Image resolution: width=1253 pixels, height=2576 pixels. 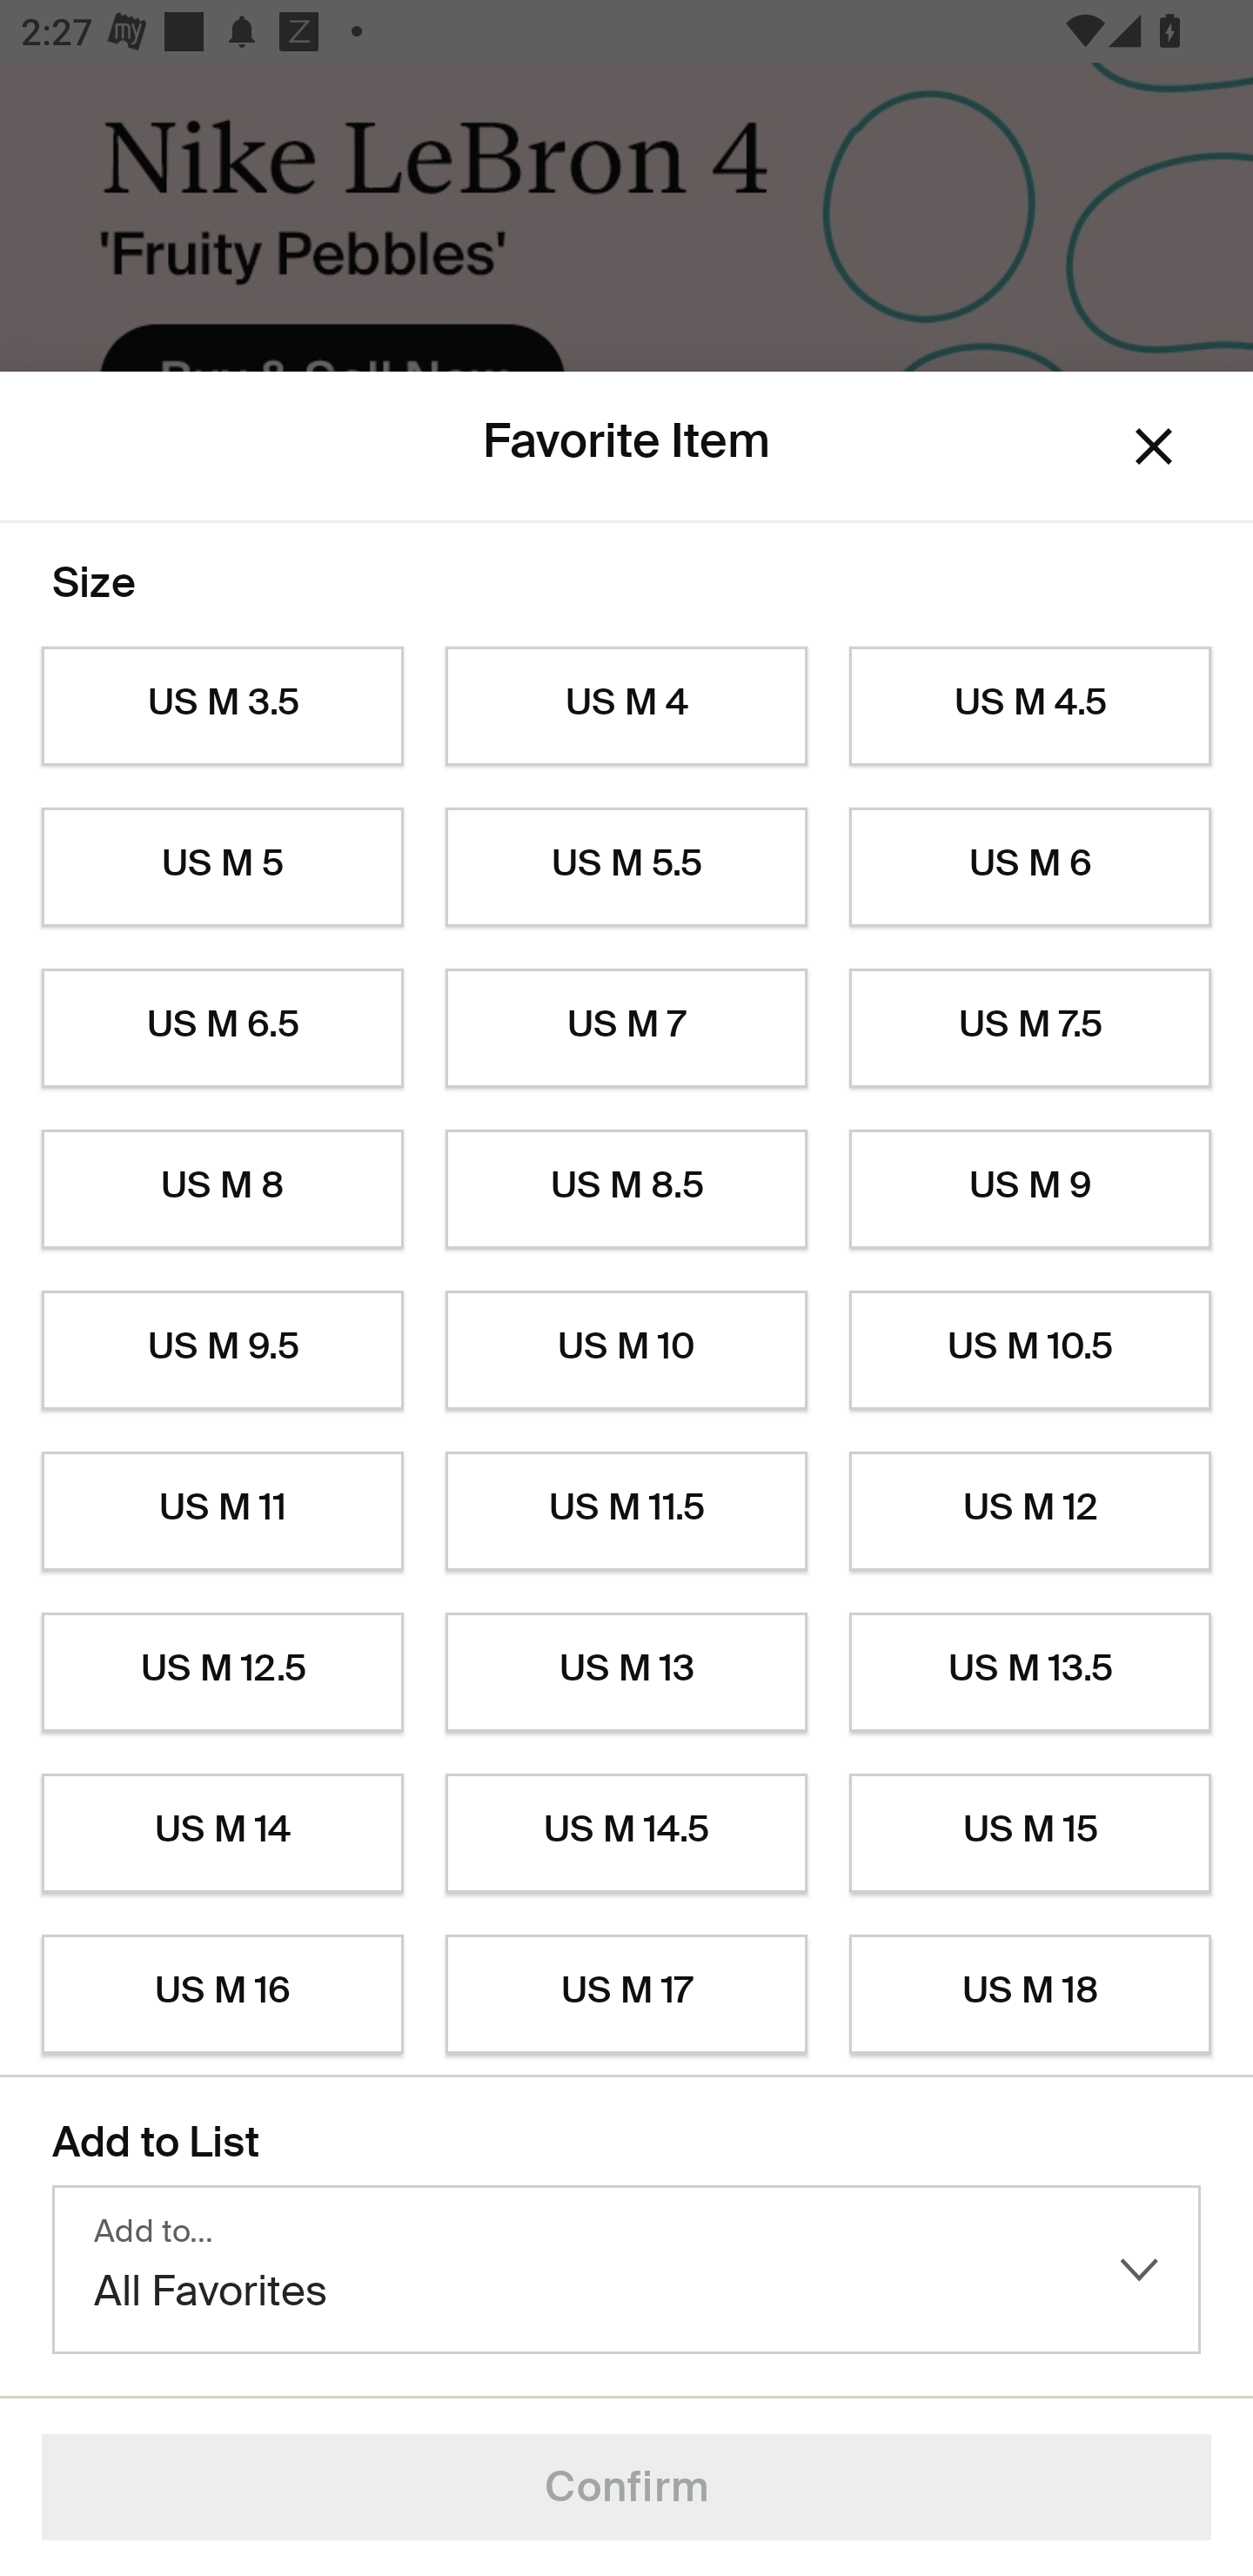 What do you see at coordinates (222, 1511) in the screenshot?
I see `US M 11` at bounding box center [222, 1511].